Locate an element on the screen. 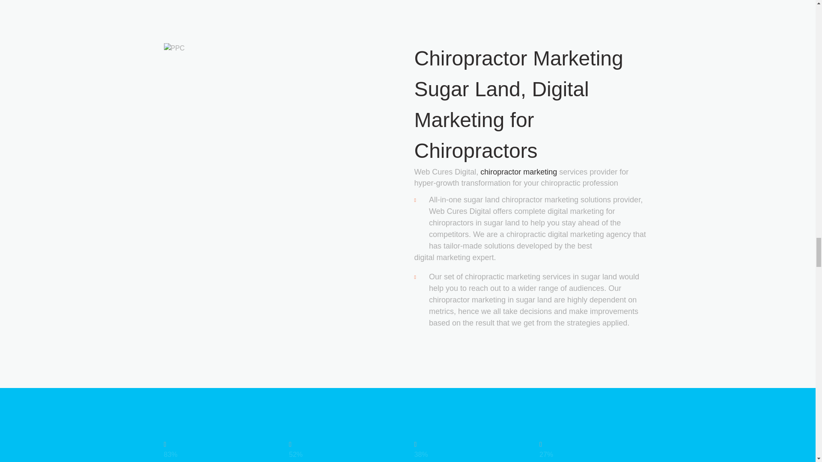  digital marketing expert. is located at coordinates (533, 258).